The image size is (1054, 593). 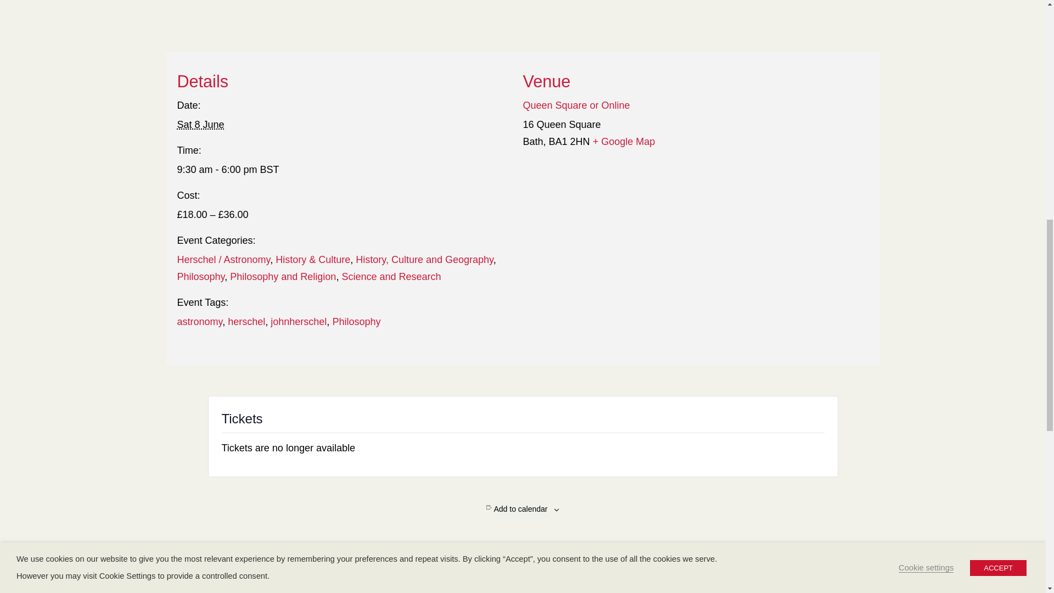 What do you see at coordinates (343, 170) in the screenshot?
I see `2024-06-08` at bounding box center [343, 170].